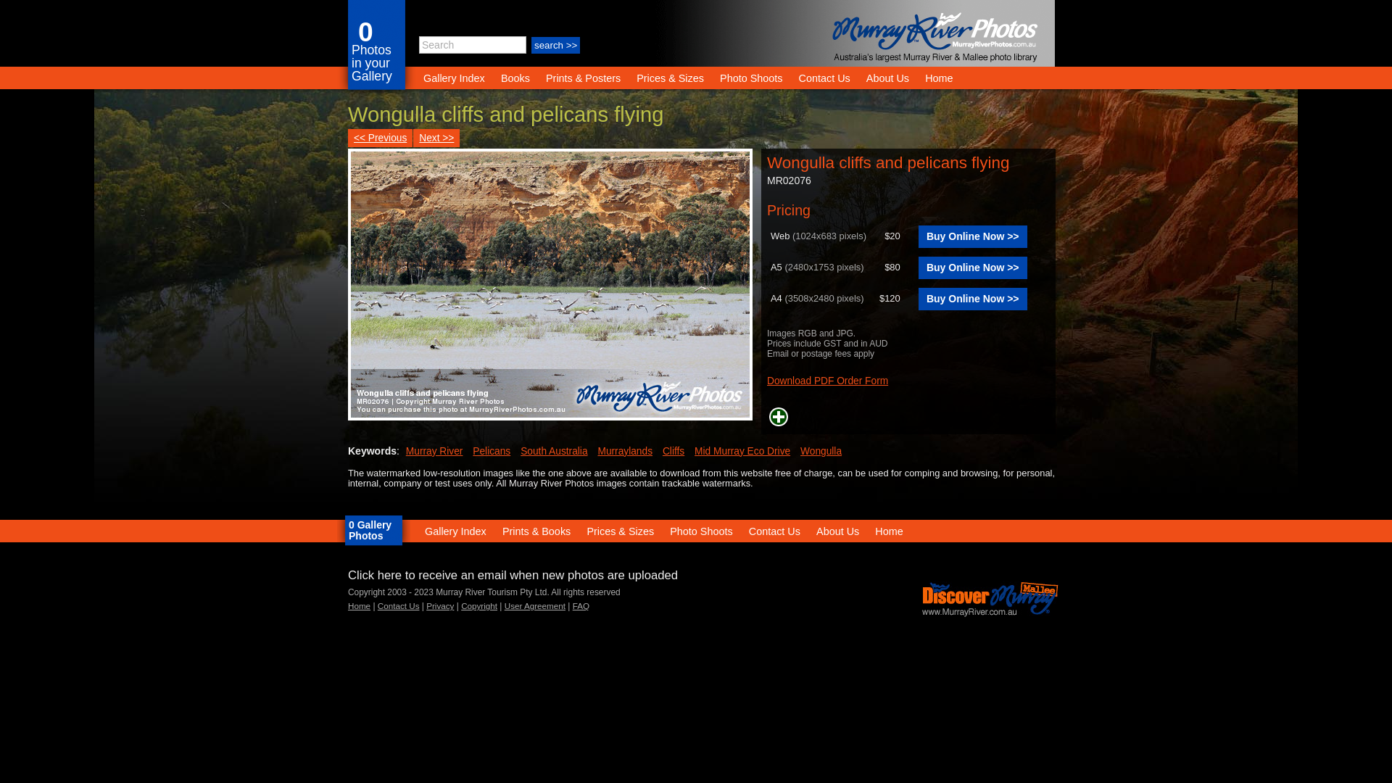  I want to click on Click here to receive an email when new photos are uploaded, so click(513, 576).